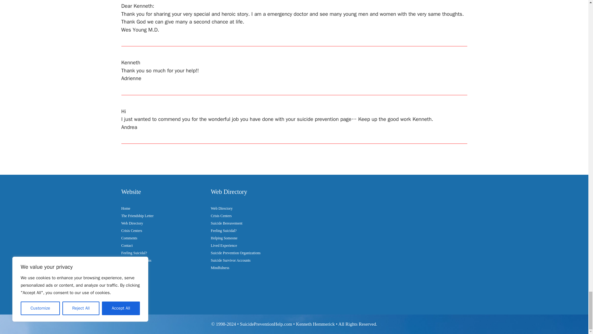  Describe the element at coordinates (129, 238) in the screenshot. I see `Comments` at that location.